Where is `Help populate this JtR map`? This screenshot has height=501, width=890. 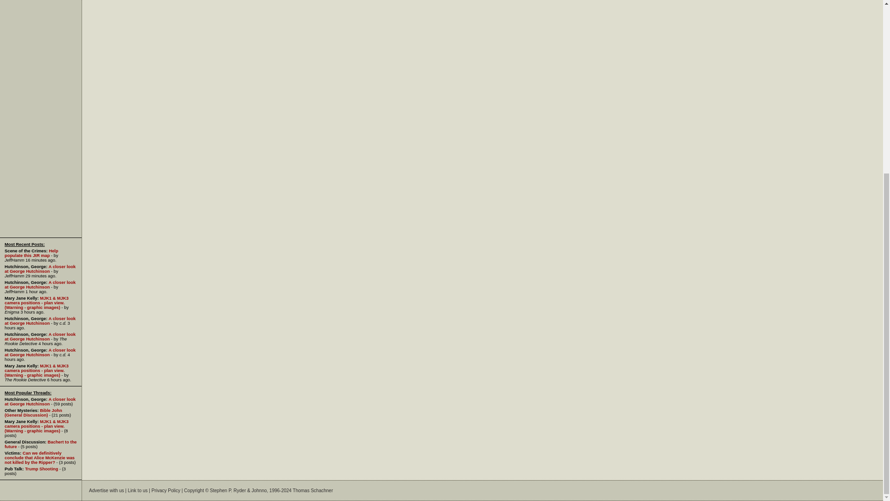
Help populate this JtR map is located at coordinates (32, 253).